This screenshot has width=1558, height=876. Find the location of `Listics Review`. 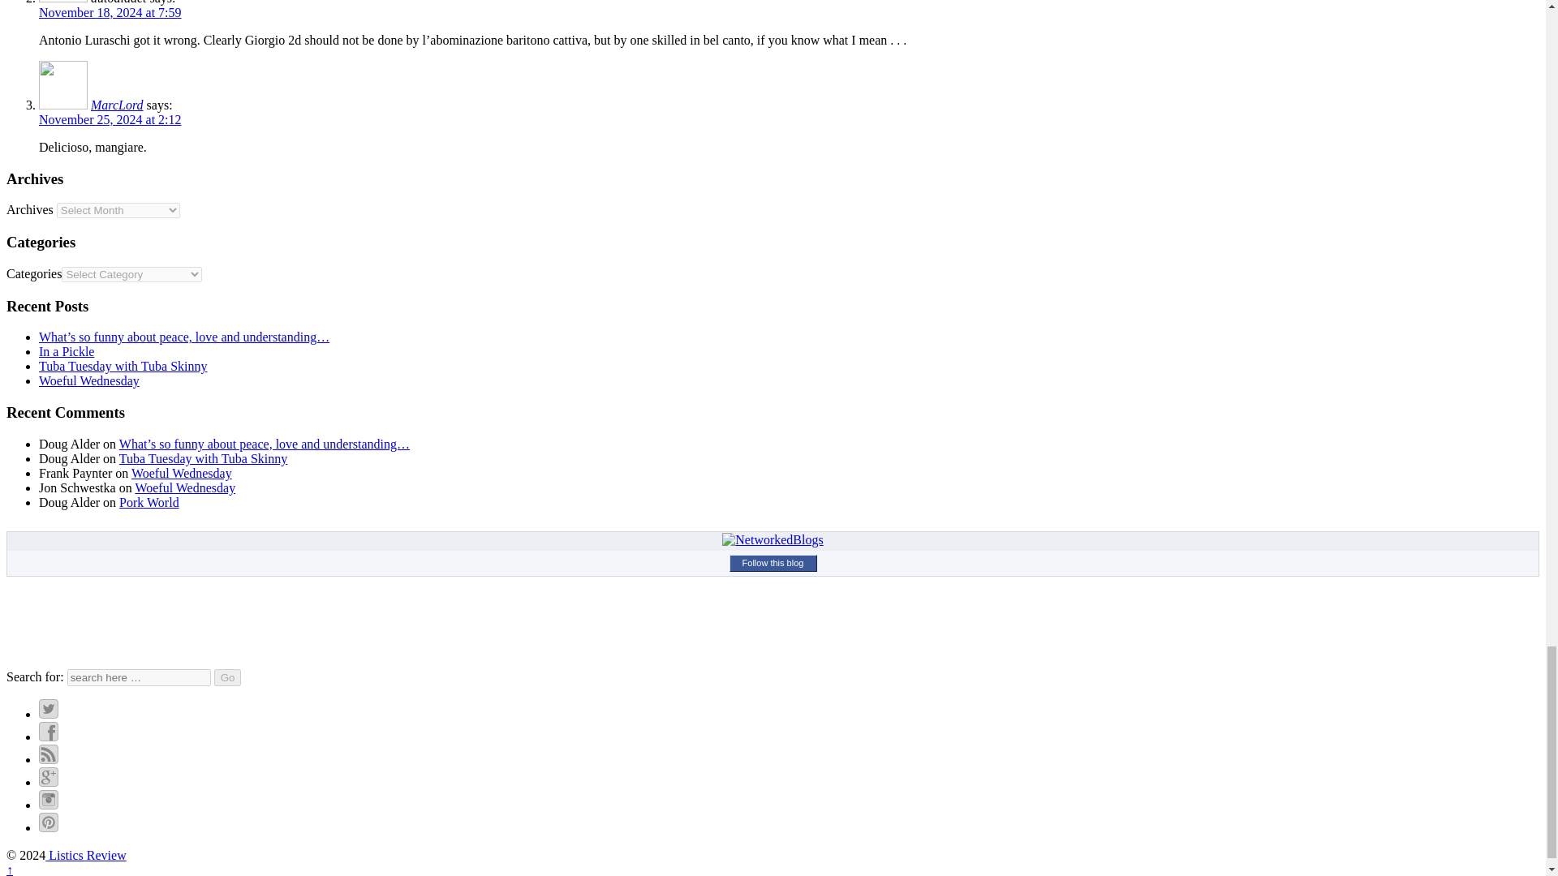

Listics Review is located at coordinates (85, 855).